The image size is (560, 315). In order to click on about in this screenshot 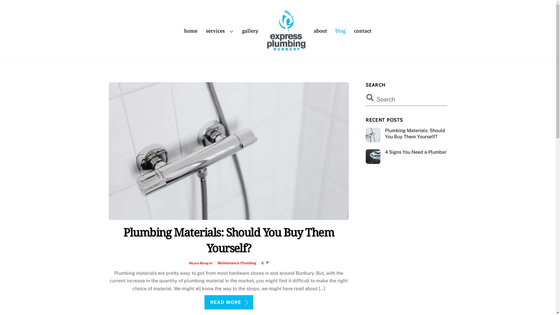, I will do `click(320, 31)`.